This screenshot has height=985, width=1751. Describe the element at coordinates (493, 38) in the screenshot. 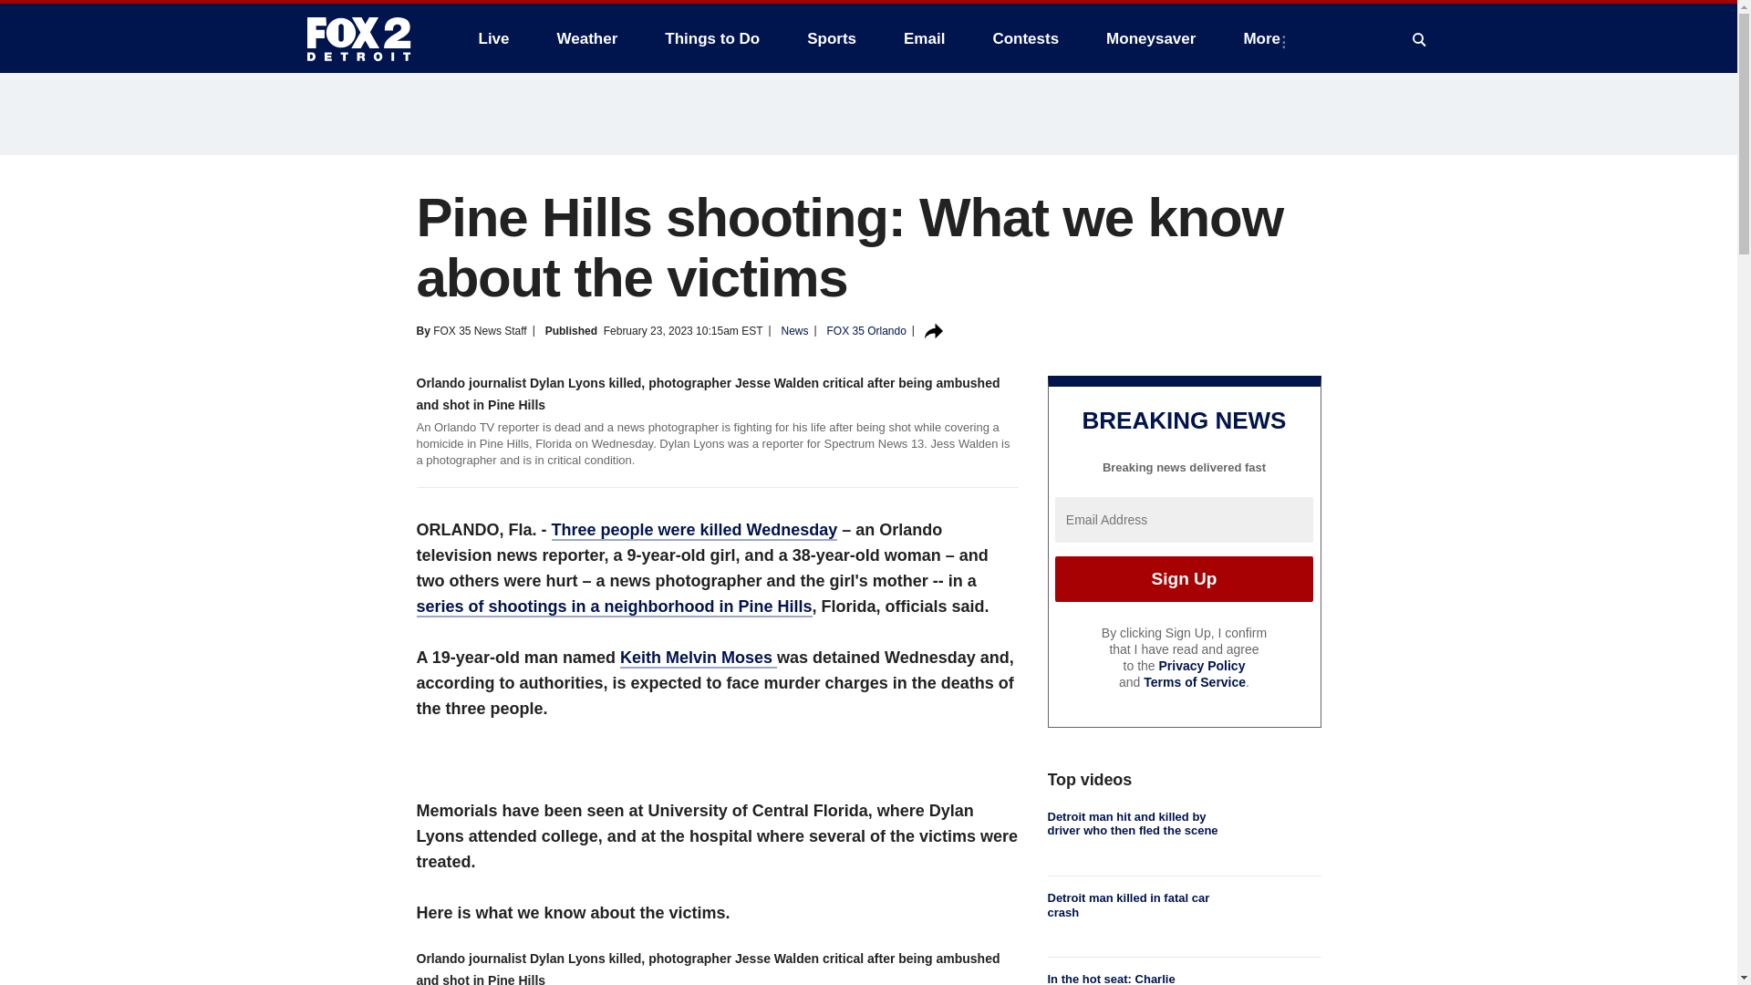

I see `Live` at that location.